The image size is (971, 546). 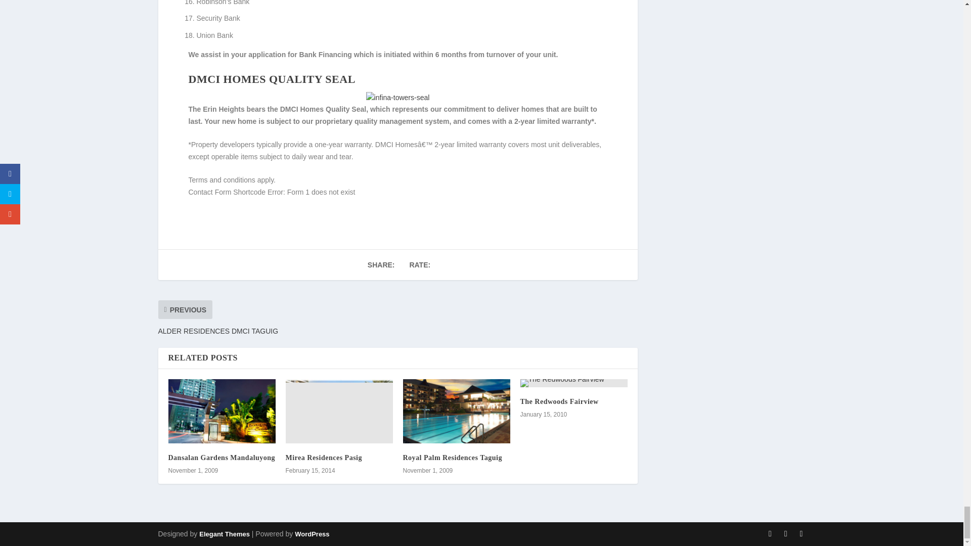 What do you see at coordinates (222, 411) in the screenshot?
I see `Dansalan Gardens Mandaluyong` at bounding box center [222, 411].